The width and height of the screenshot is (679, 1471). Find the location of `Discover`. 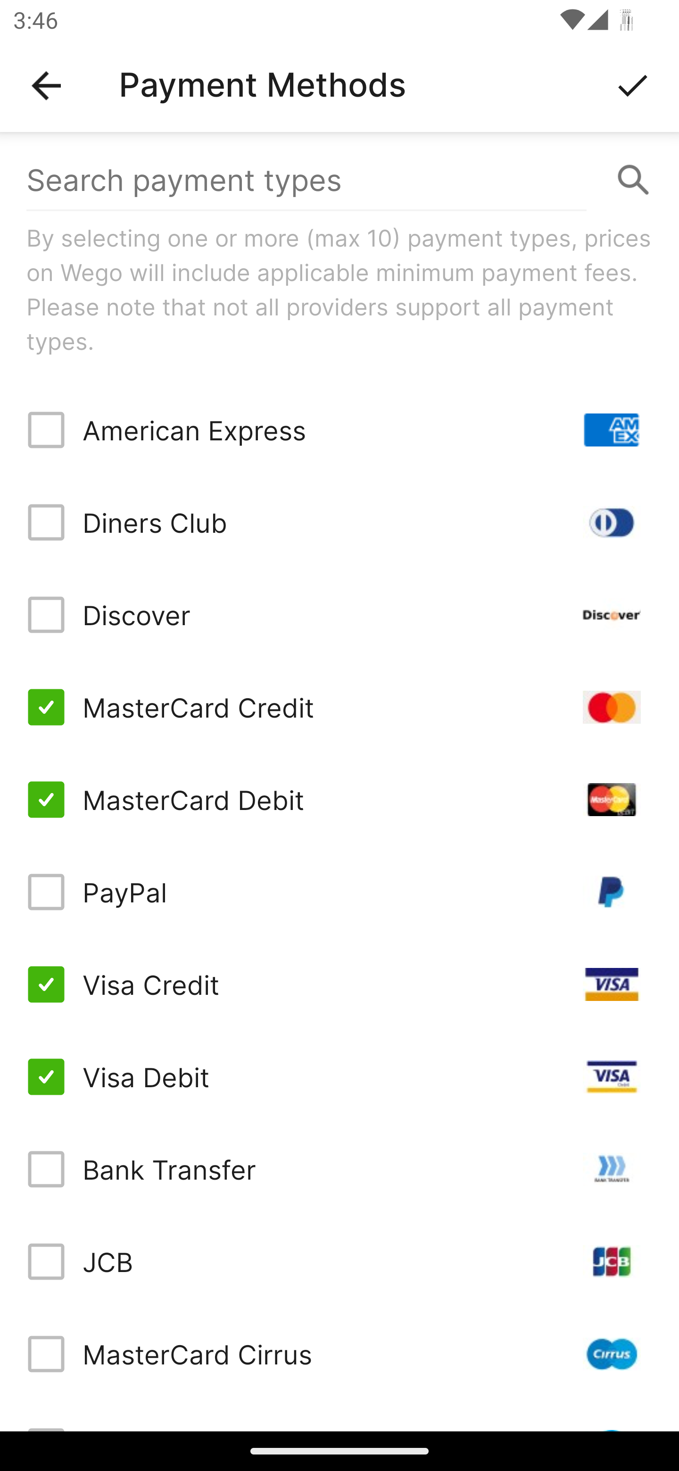

Discover is located at coordinates (339, 615).